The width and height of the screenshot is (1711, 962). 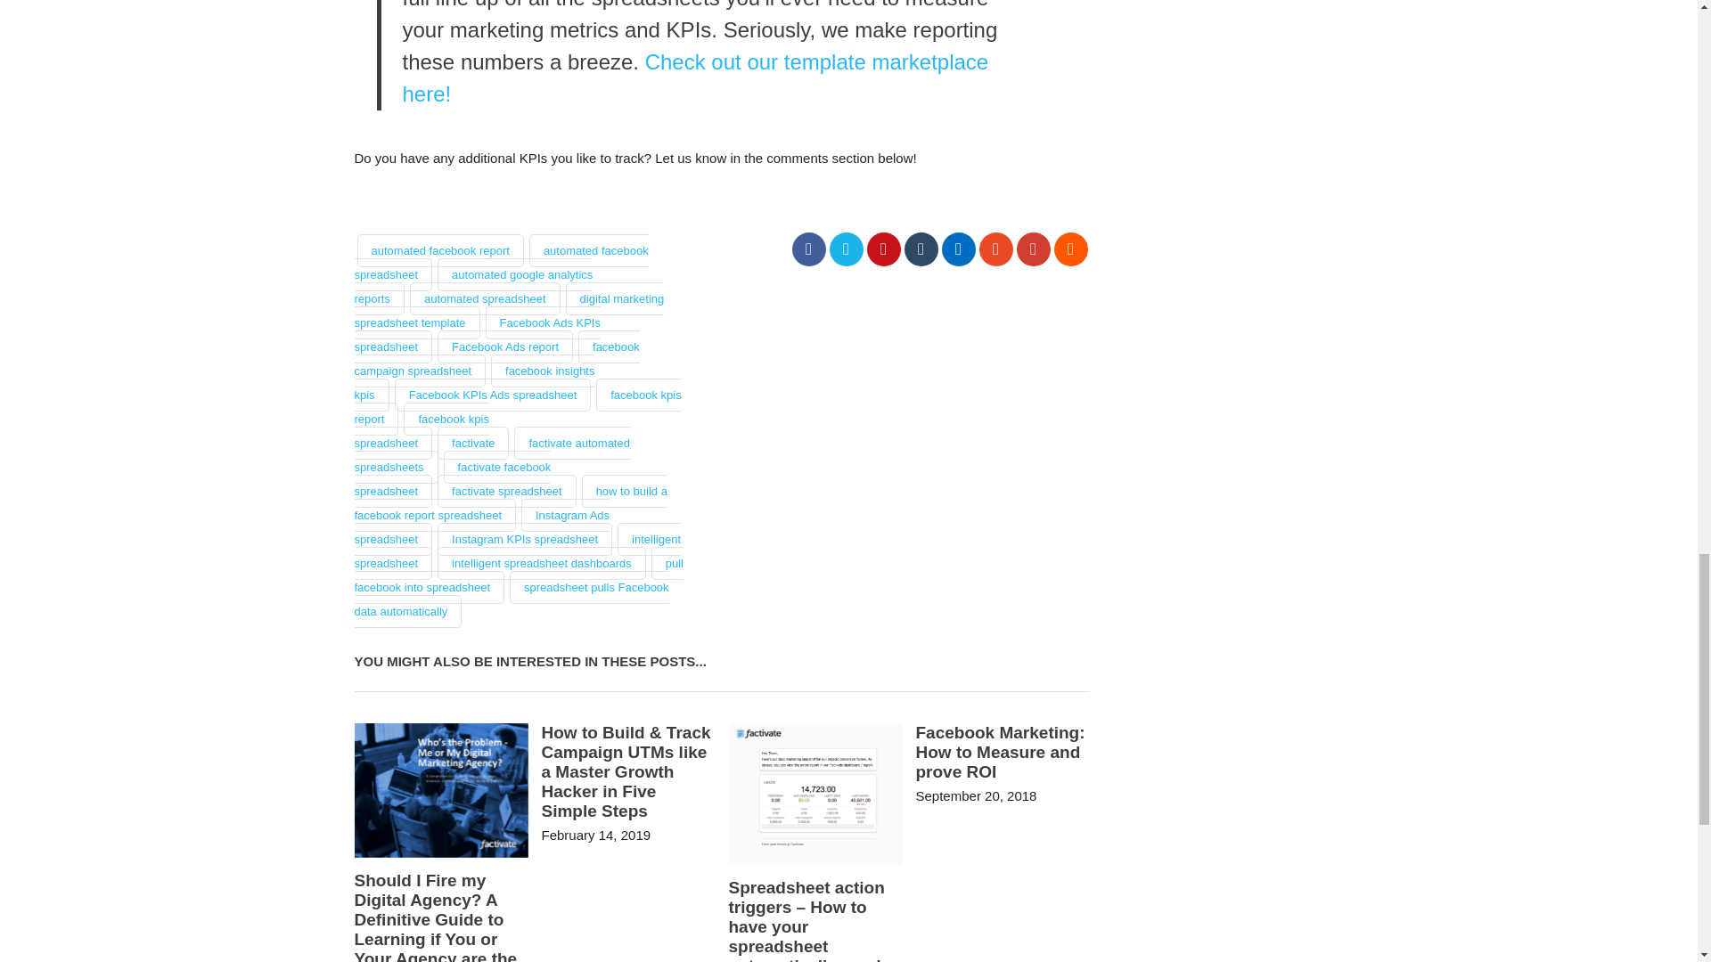 What do you see at coordinates (439, 251) in the screenshot?
I see `automated facebook report` at bounding box center [439, 251].